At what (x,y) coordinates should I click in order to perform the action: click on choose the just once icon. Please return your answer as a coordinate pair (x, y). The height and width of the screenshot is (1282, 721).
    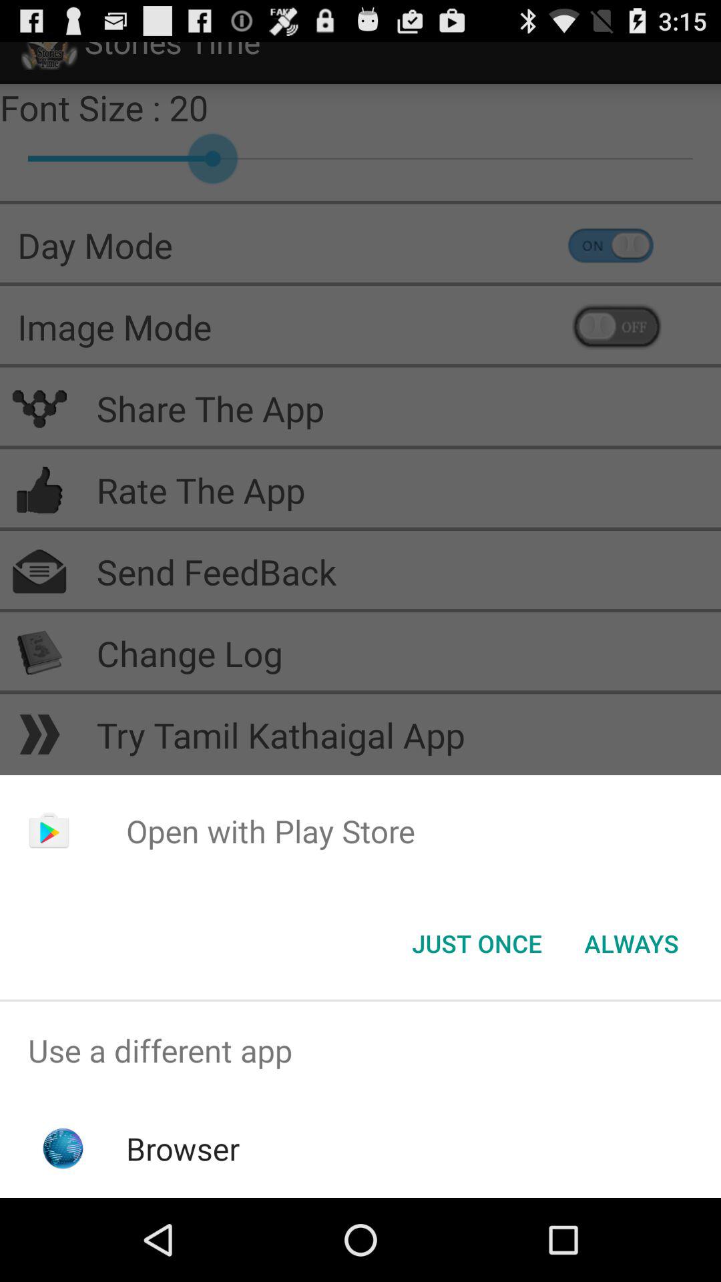
    Looking at the image, I should click on (477, 943).